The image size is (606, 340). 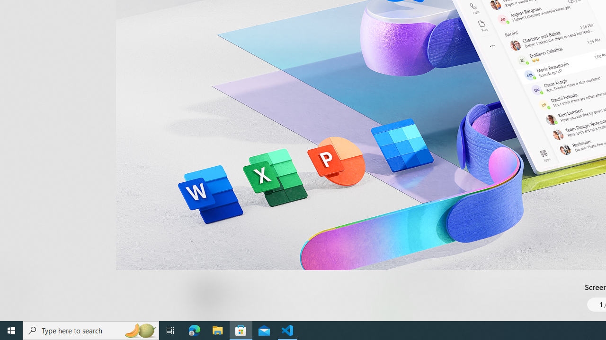 I want to click on Show more, so click(x=404, y=318).